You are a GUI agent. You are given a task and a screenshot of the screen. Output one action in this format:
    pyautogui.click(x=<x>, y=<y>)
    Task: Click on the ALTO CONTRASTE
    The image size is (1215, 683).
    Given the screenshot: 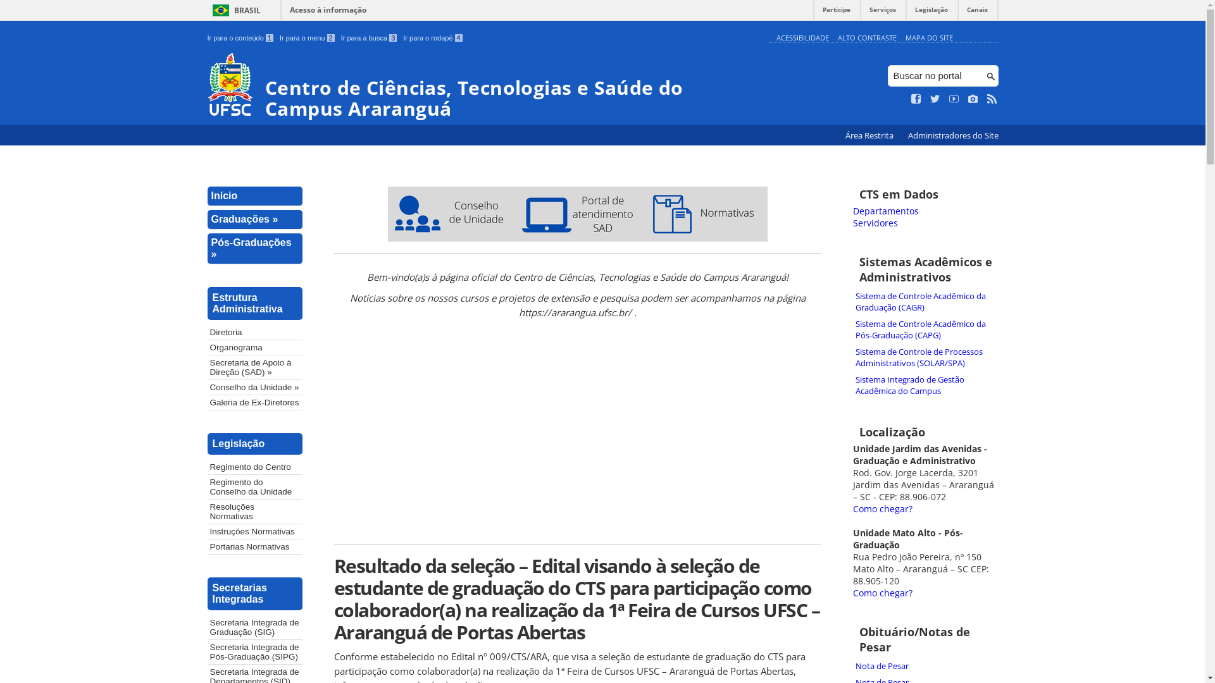 What is the action you would take?
    pyautogui.click(x=867, y=38)
    